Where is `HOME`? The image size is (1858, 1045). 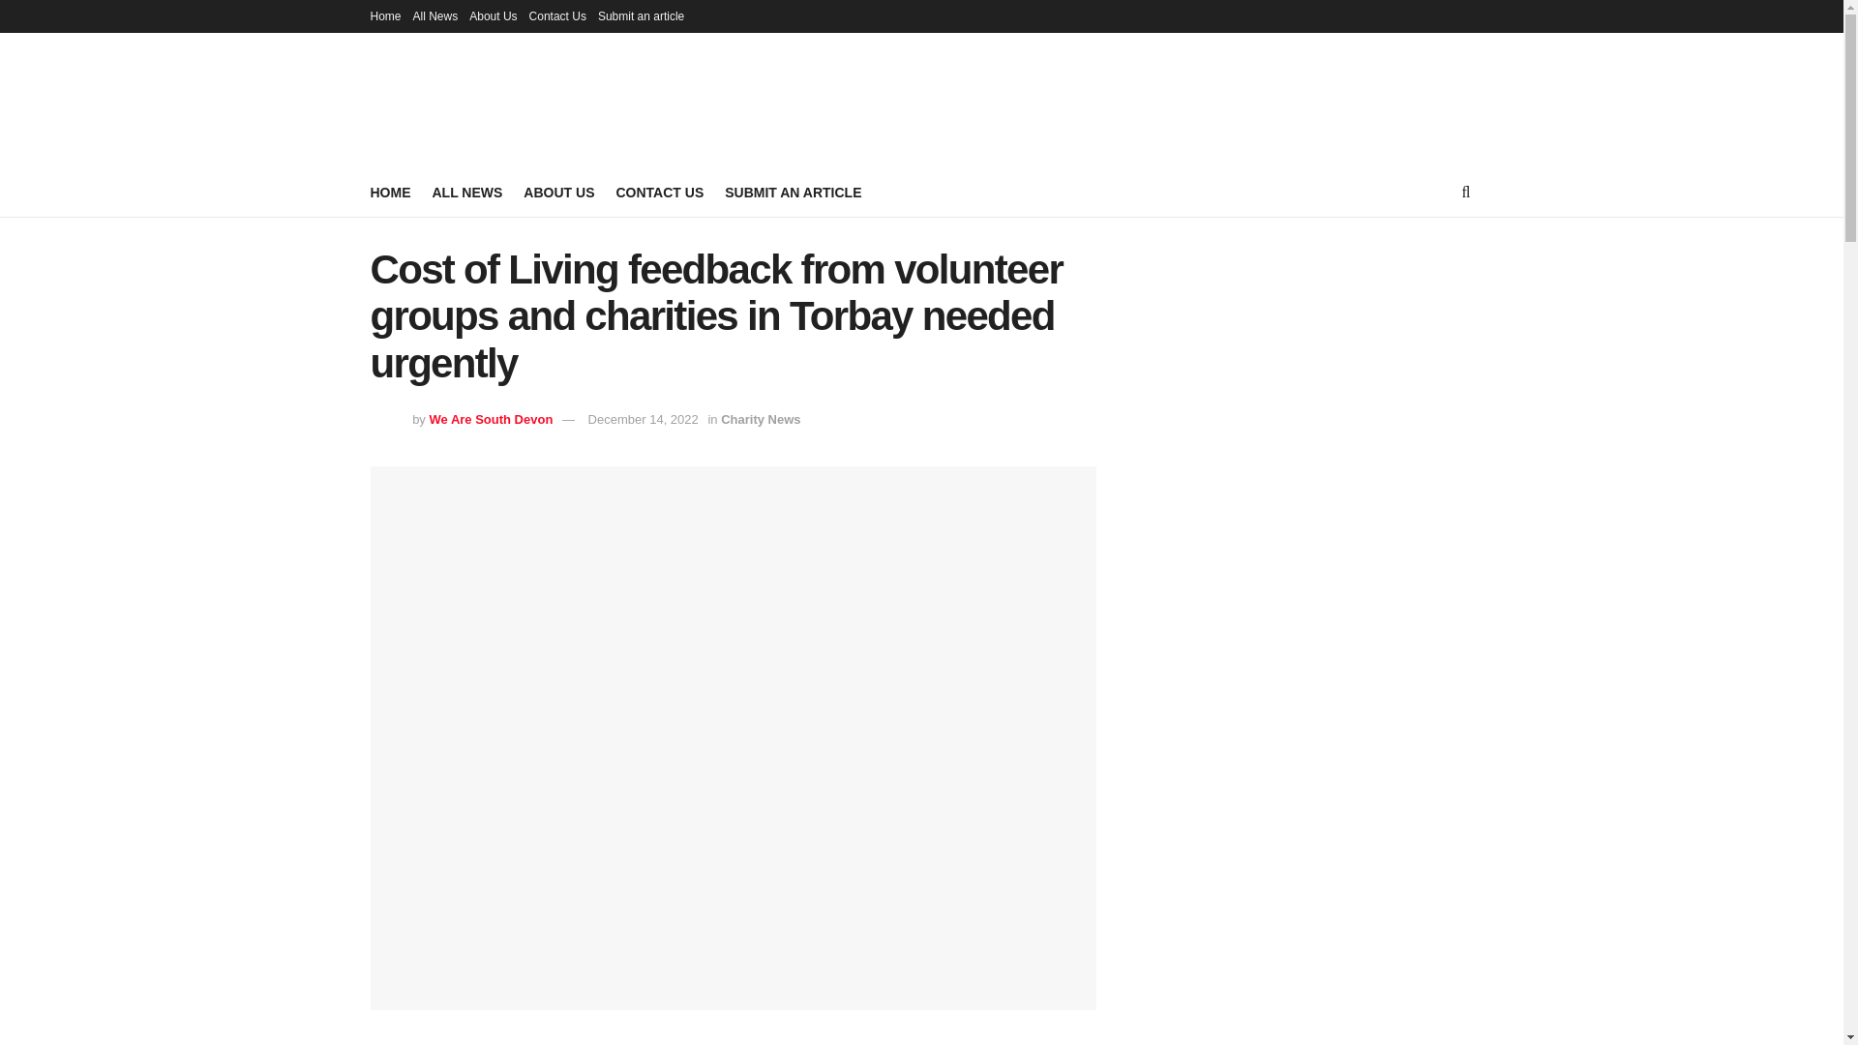
HOME is located at coordinates (390, 192).